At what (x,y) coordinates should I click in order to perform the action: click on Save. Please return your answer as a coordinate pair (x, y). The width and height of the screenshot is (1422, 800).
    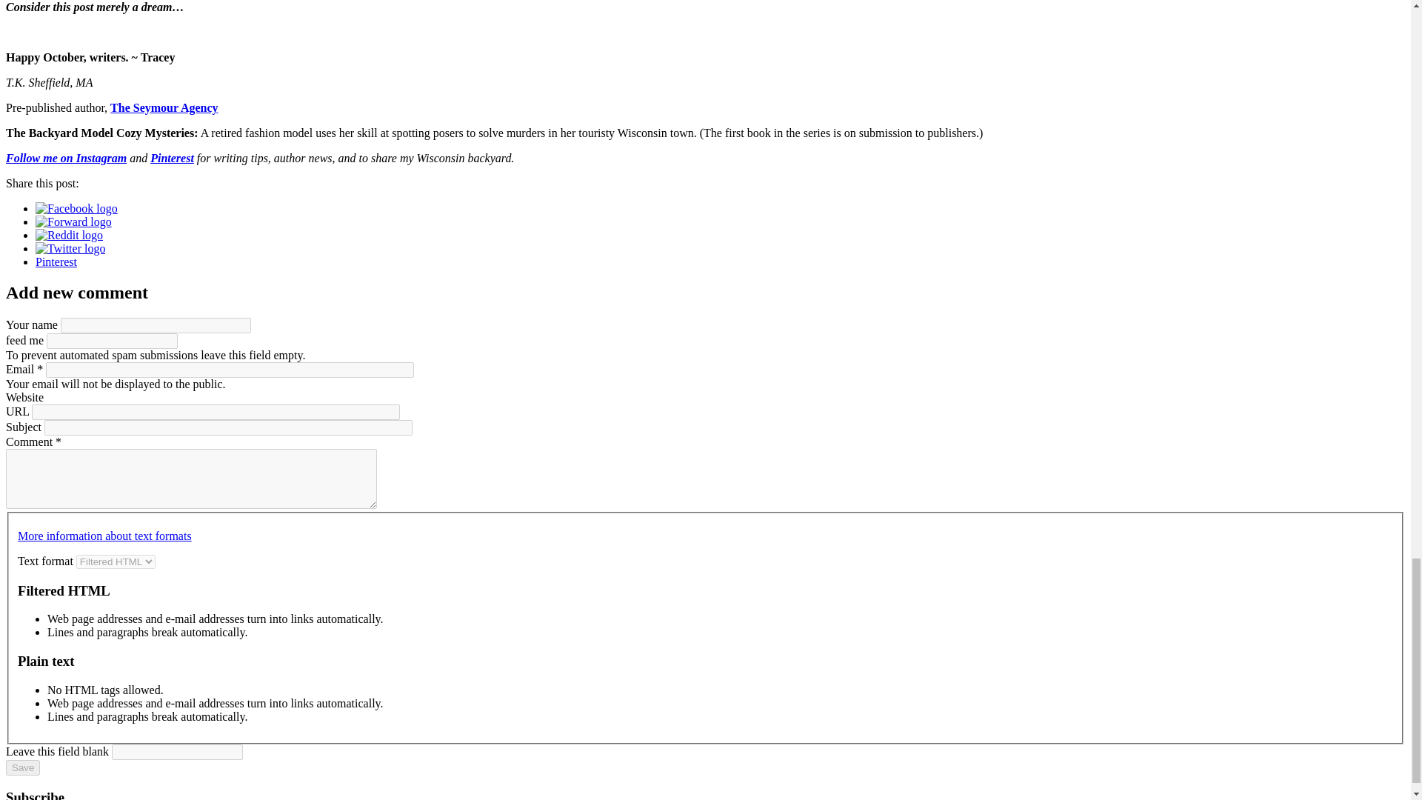
    Looking at the image, I should click on (22, 767).